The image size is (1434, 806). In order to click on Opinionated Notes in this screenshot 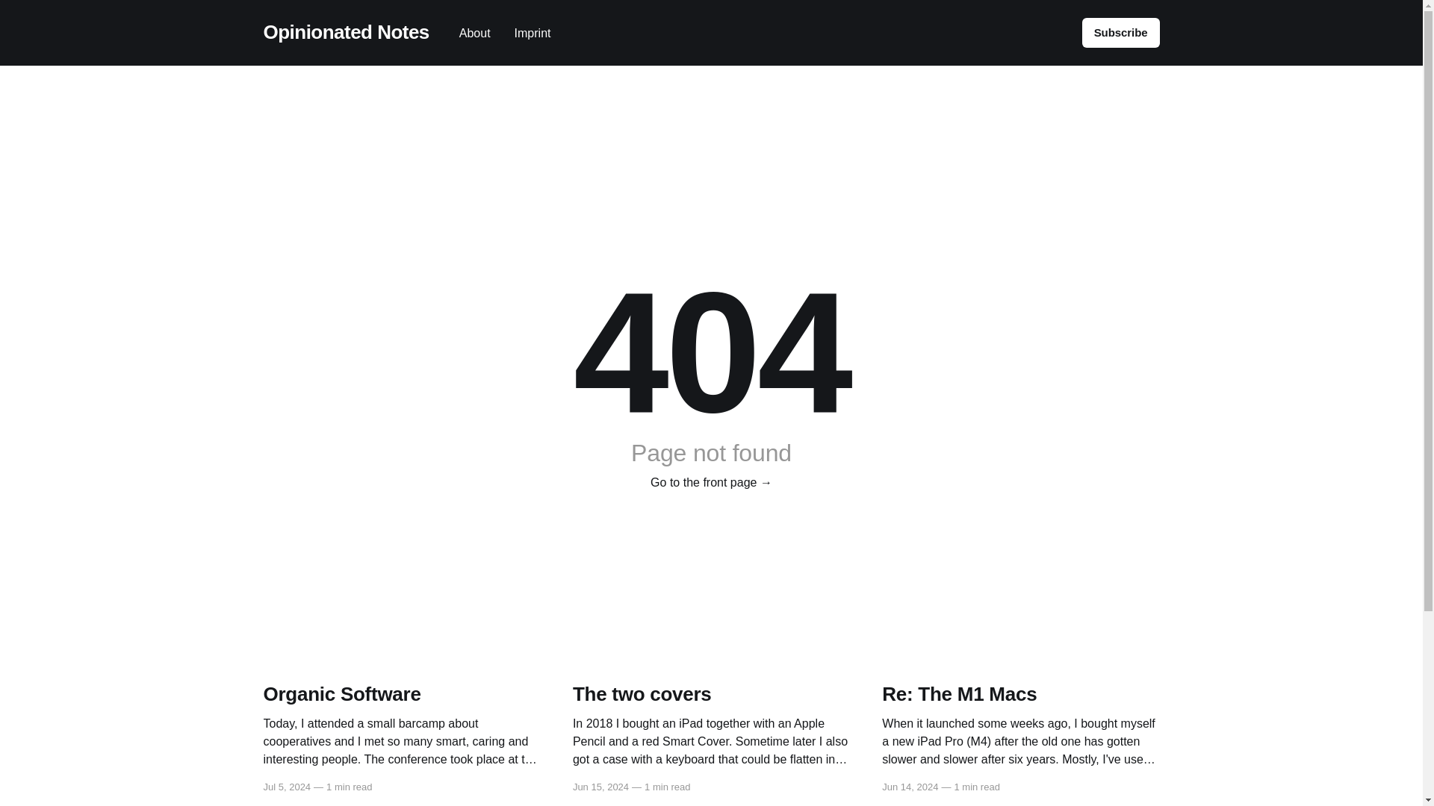, I will do `click(345, 33)`.